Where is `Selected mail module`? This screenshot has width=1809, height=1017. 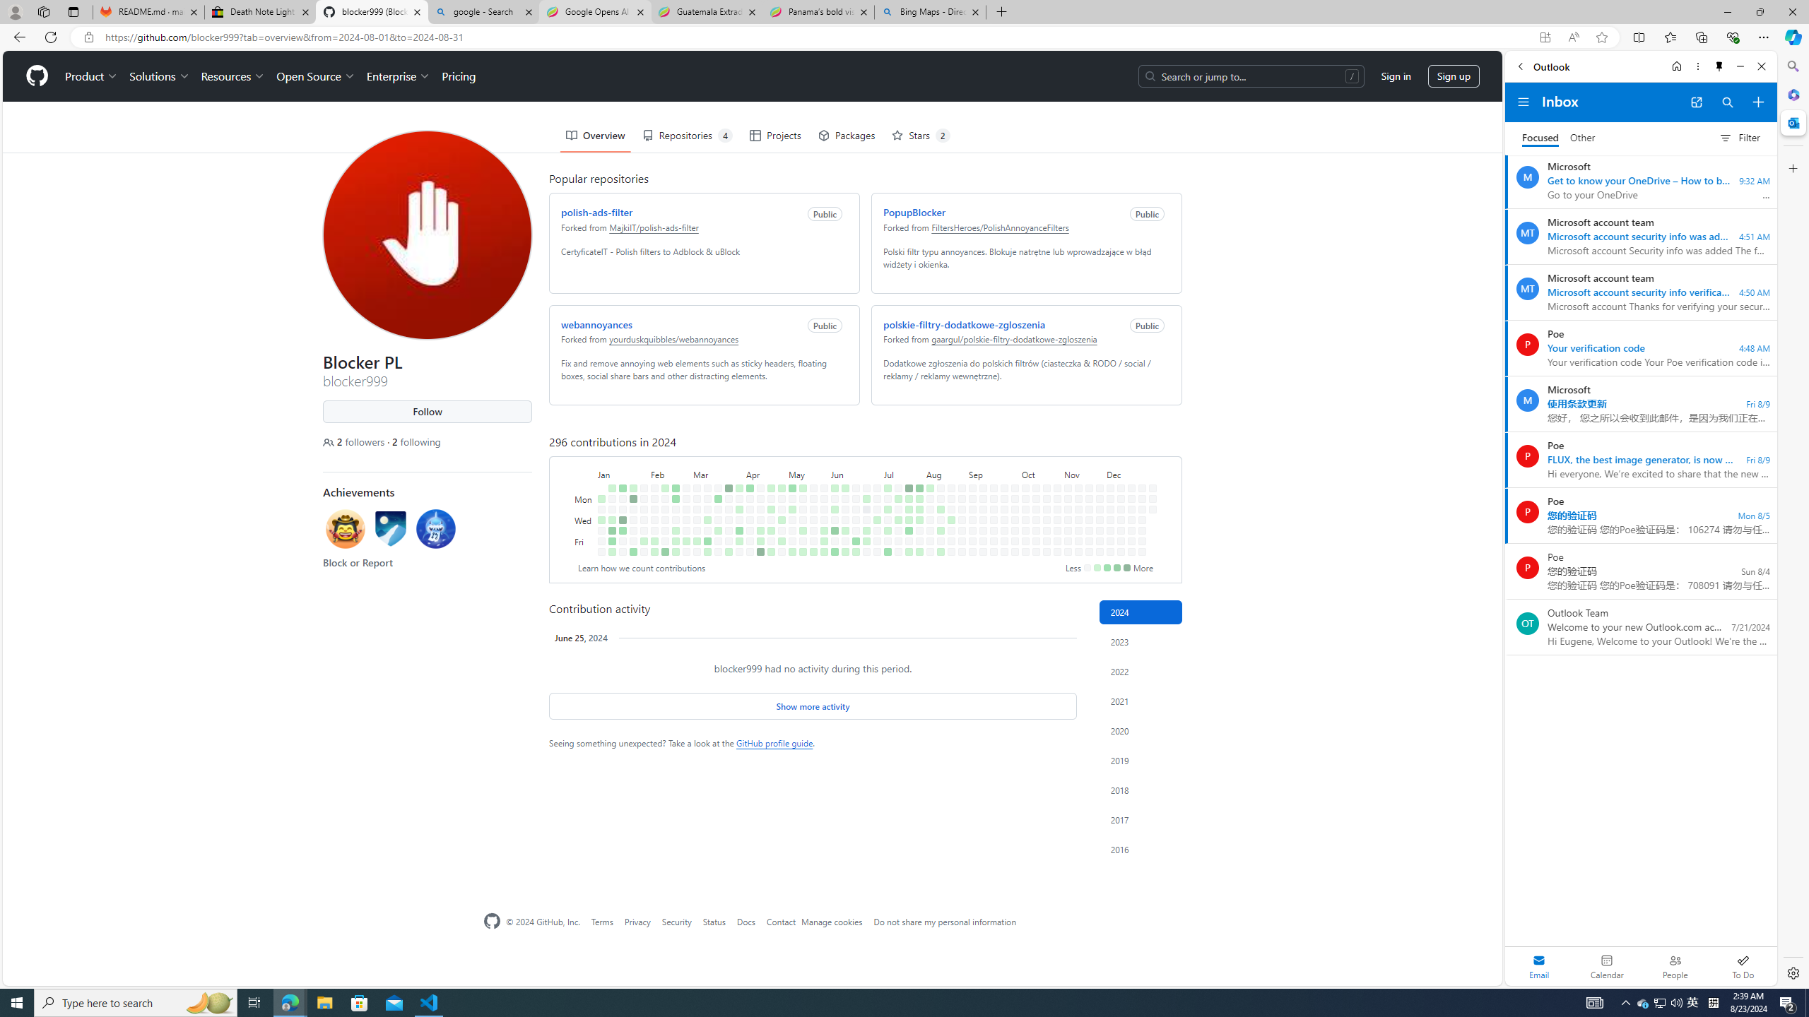
Selected mail module is located at coordinates (1539, 966).